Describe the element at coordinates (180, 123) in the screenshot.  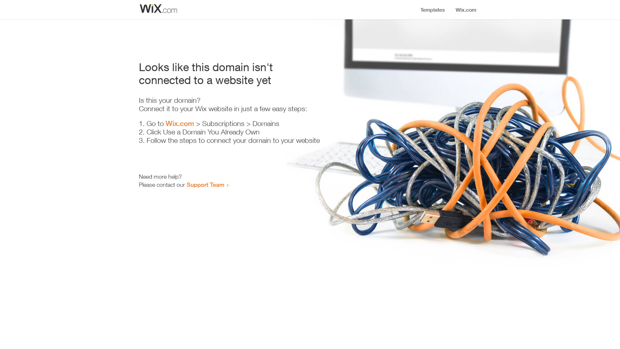
I see `Wix.com` at that location.